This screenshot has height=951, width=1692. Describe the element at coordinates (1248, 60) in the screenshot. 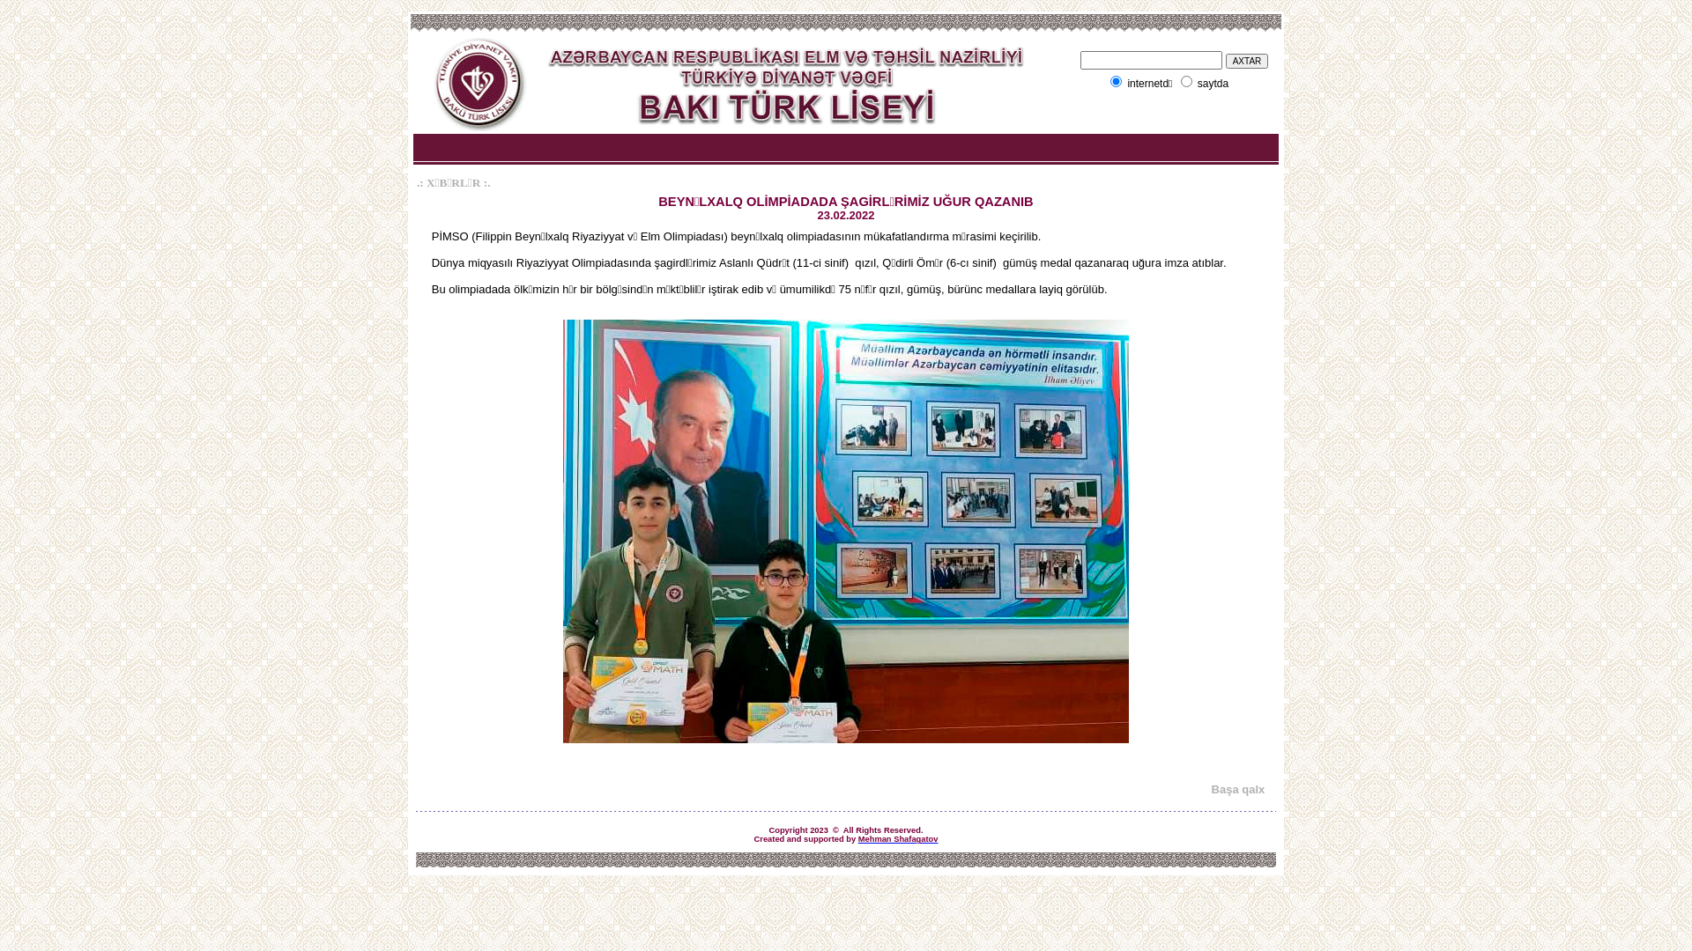

I see `AXTAR` at that location.